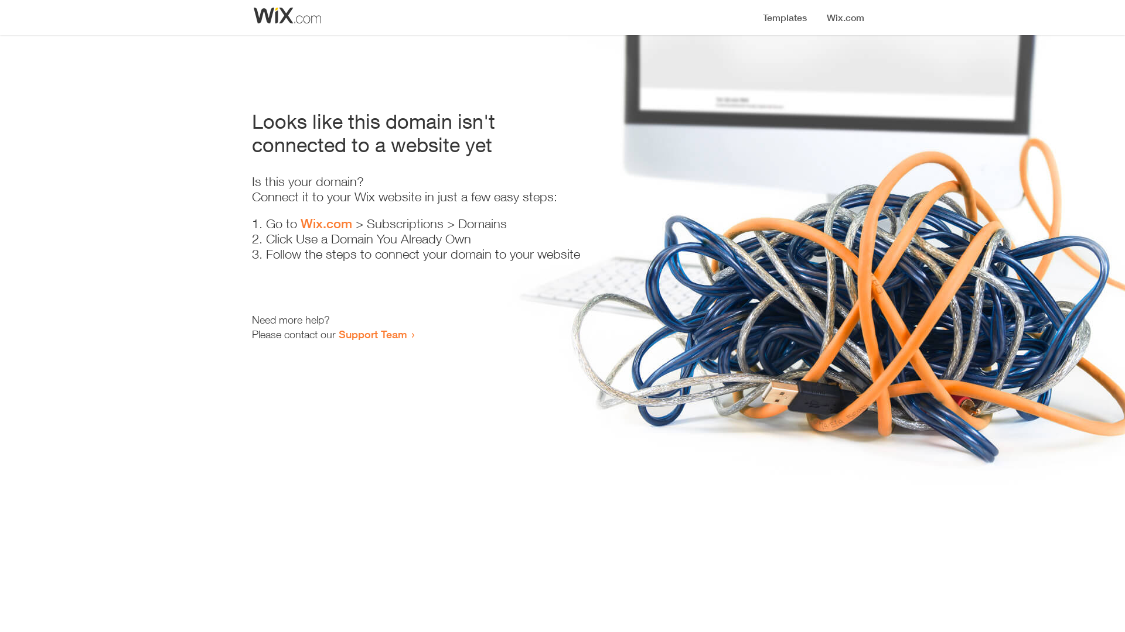 The image size is (1125, 632). Describe the element at coordinates (373, 334) in the screenshot. I see `Support Team` at that location.